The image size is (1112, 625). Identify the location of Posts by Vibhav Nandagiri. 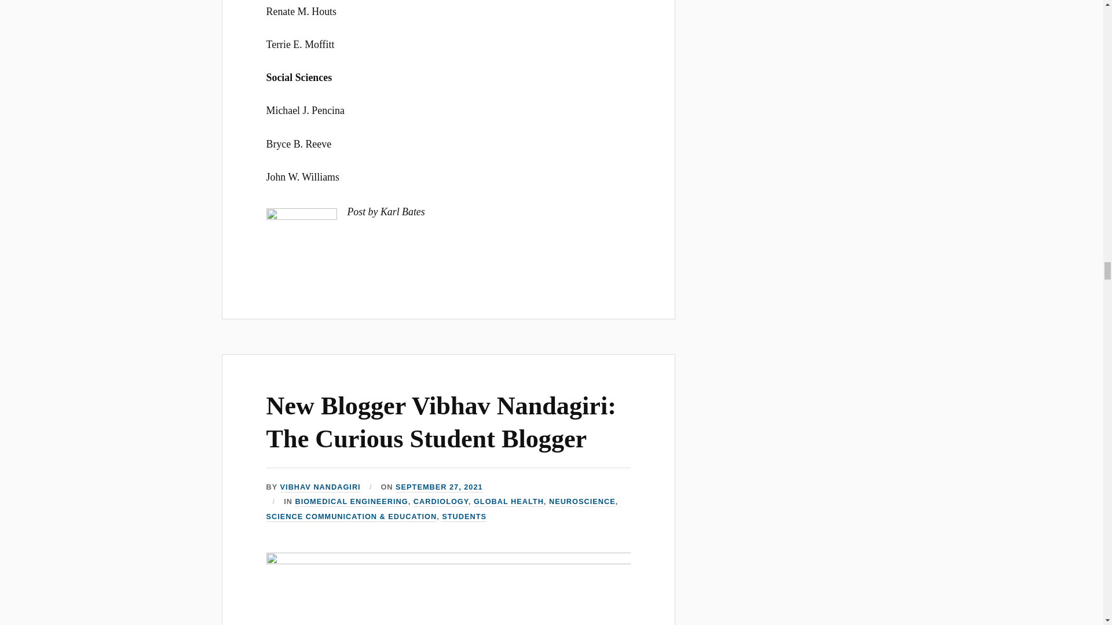
(320, 487).